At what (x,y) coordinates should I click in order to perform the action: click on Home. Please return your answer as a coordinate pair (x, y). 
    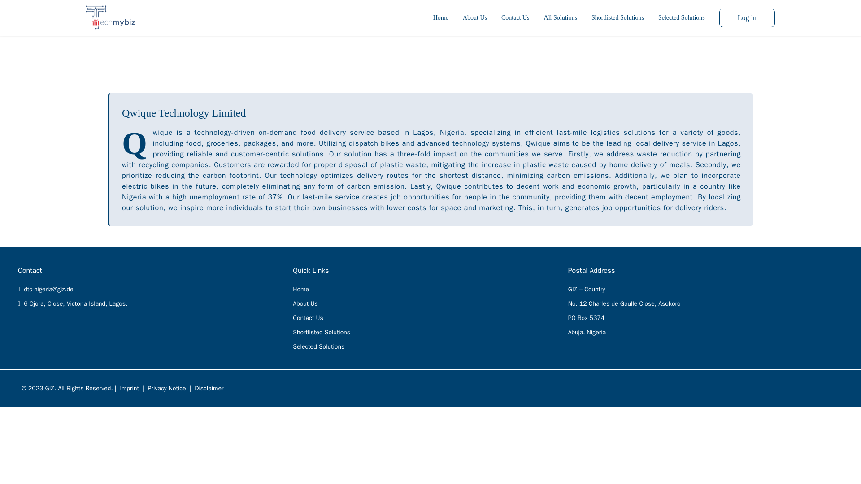
    Looking at the image, I should click on (440, 18).